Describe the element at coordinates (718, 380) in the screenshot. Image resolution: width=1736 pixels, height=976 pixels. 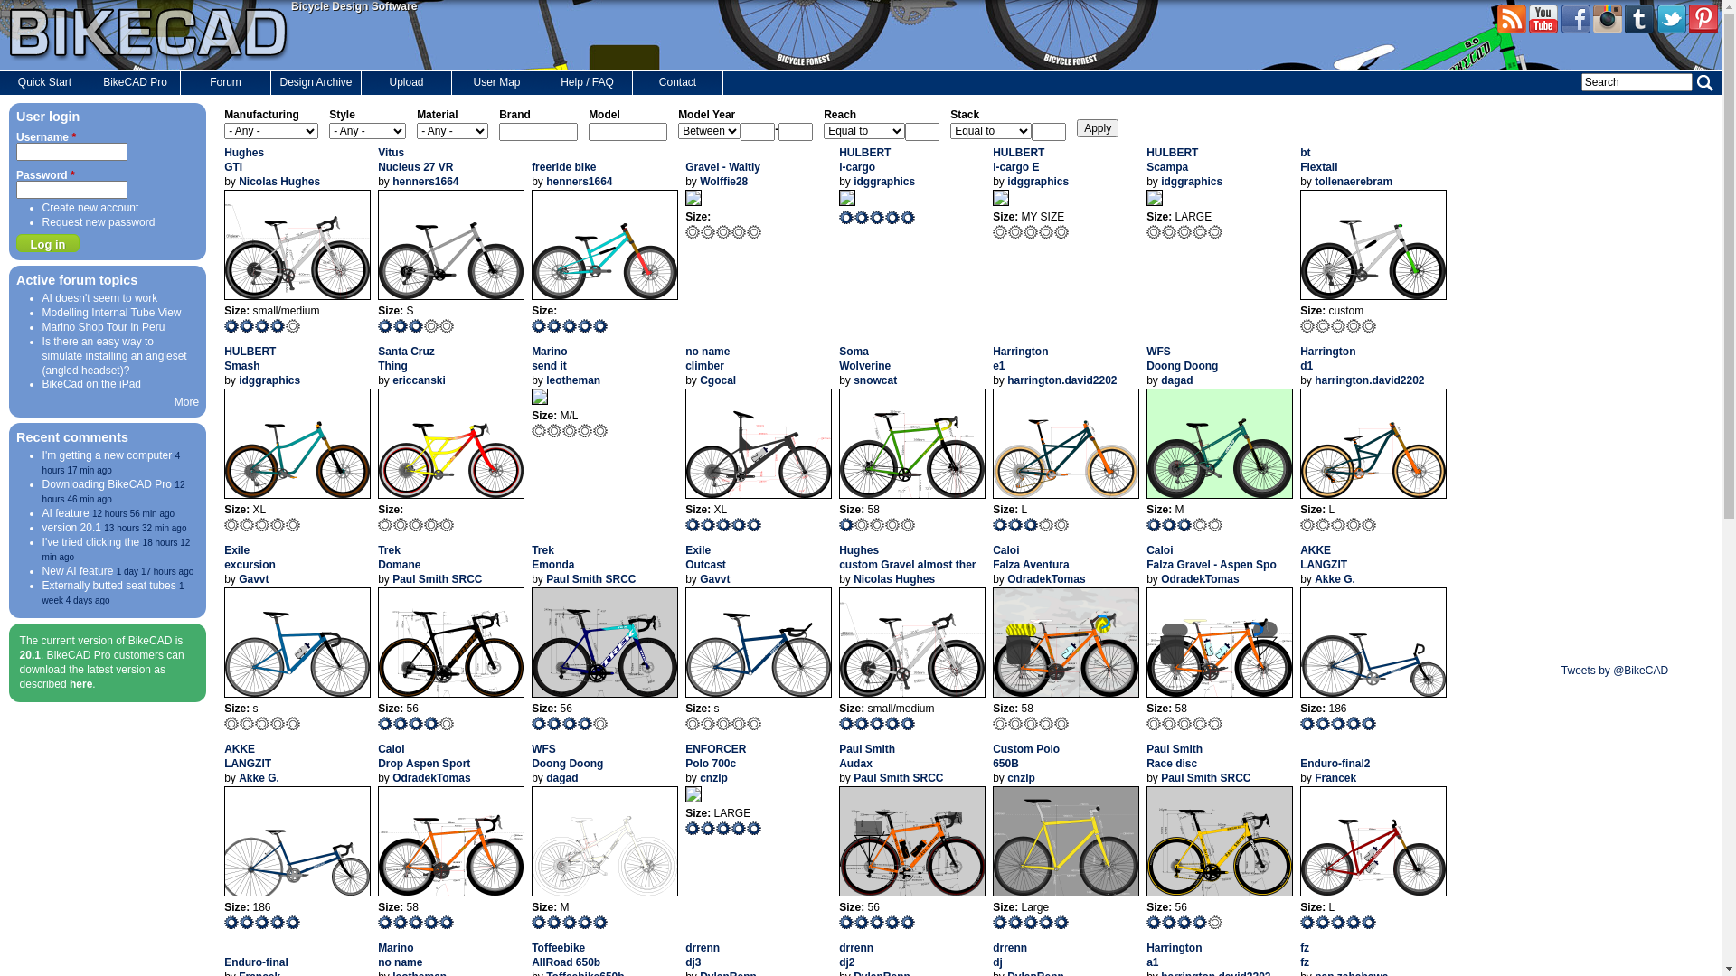
I see `Cgocal` at that location.